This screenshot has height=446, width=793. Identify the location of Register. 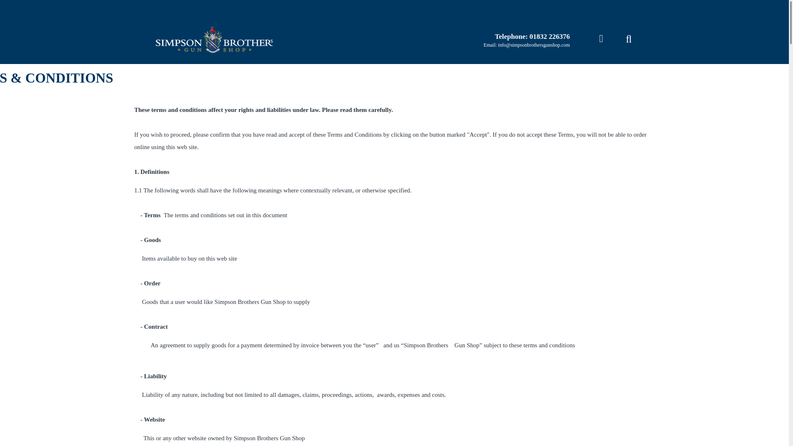
(563, 7).